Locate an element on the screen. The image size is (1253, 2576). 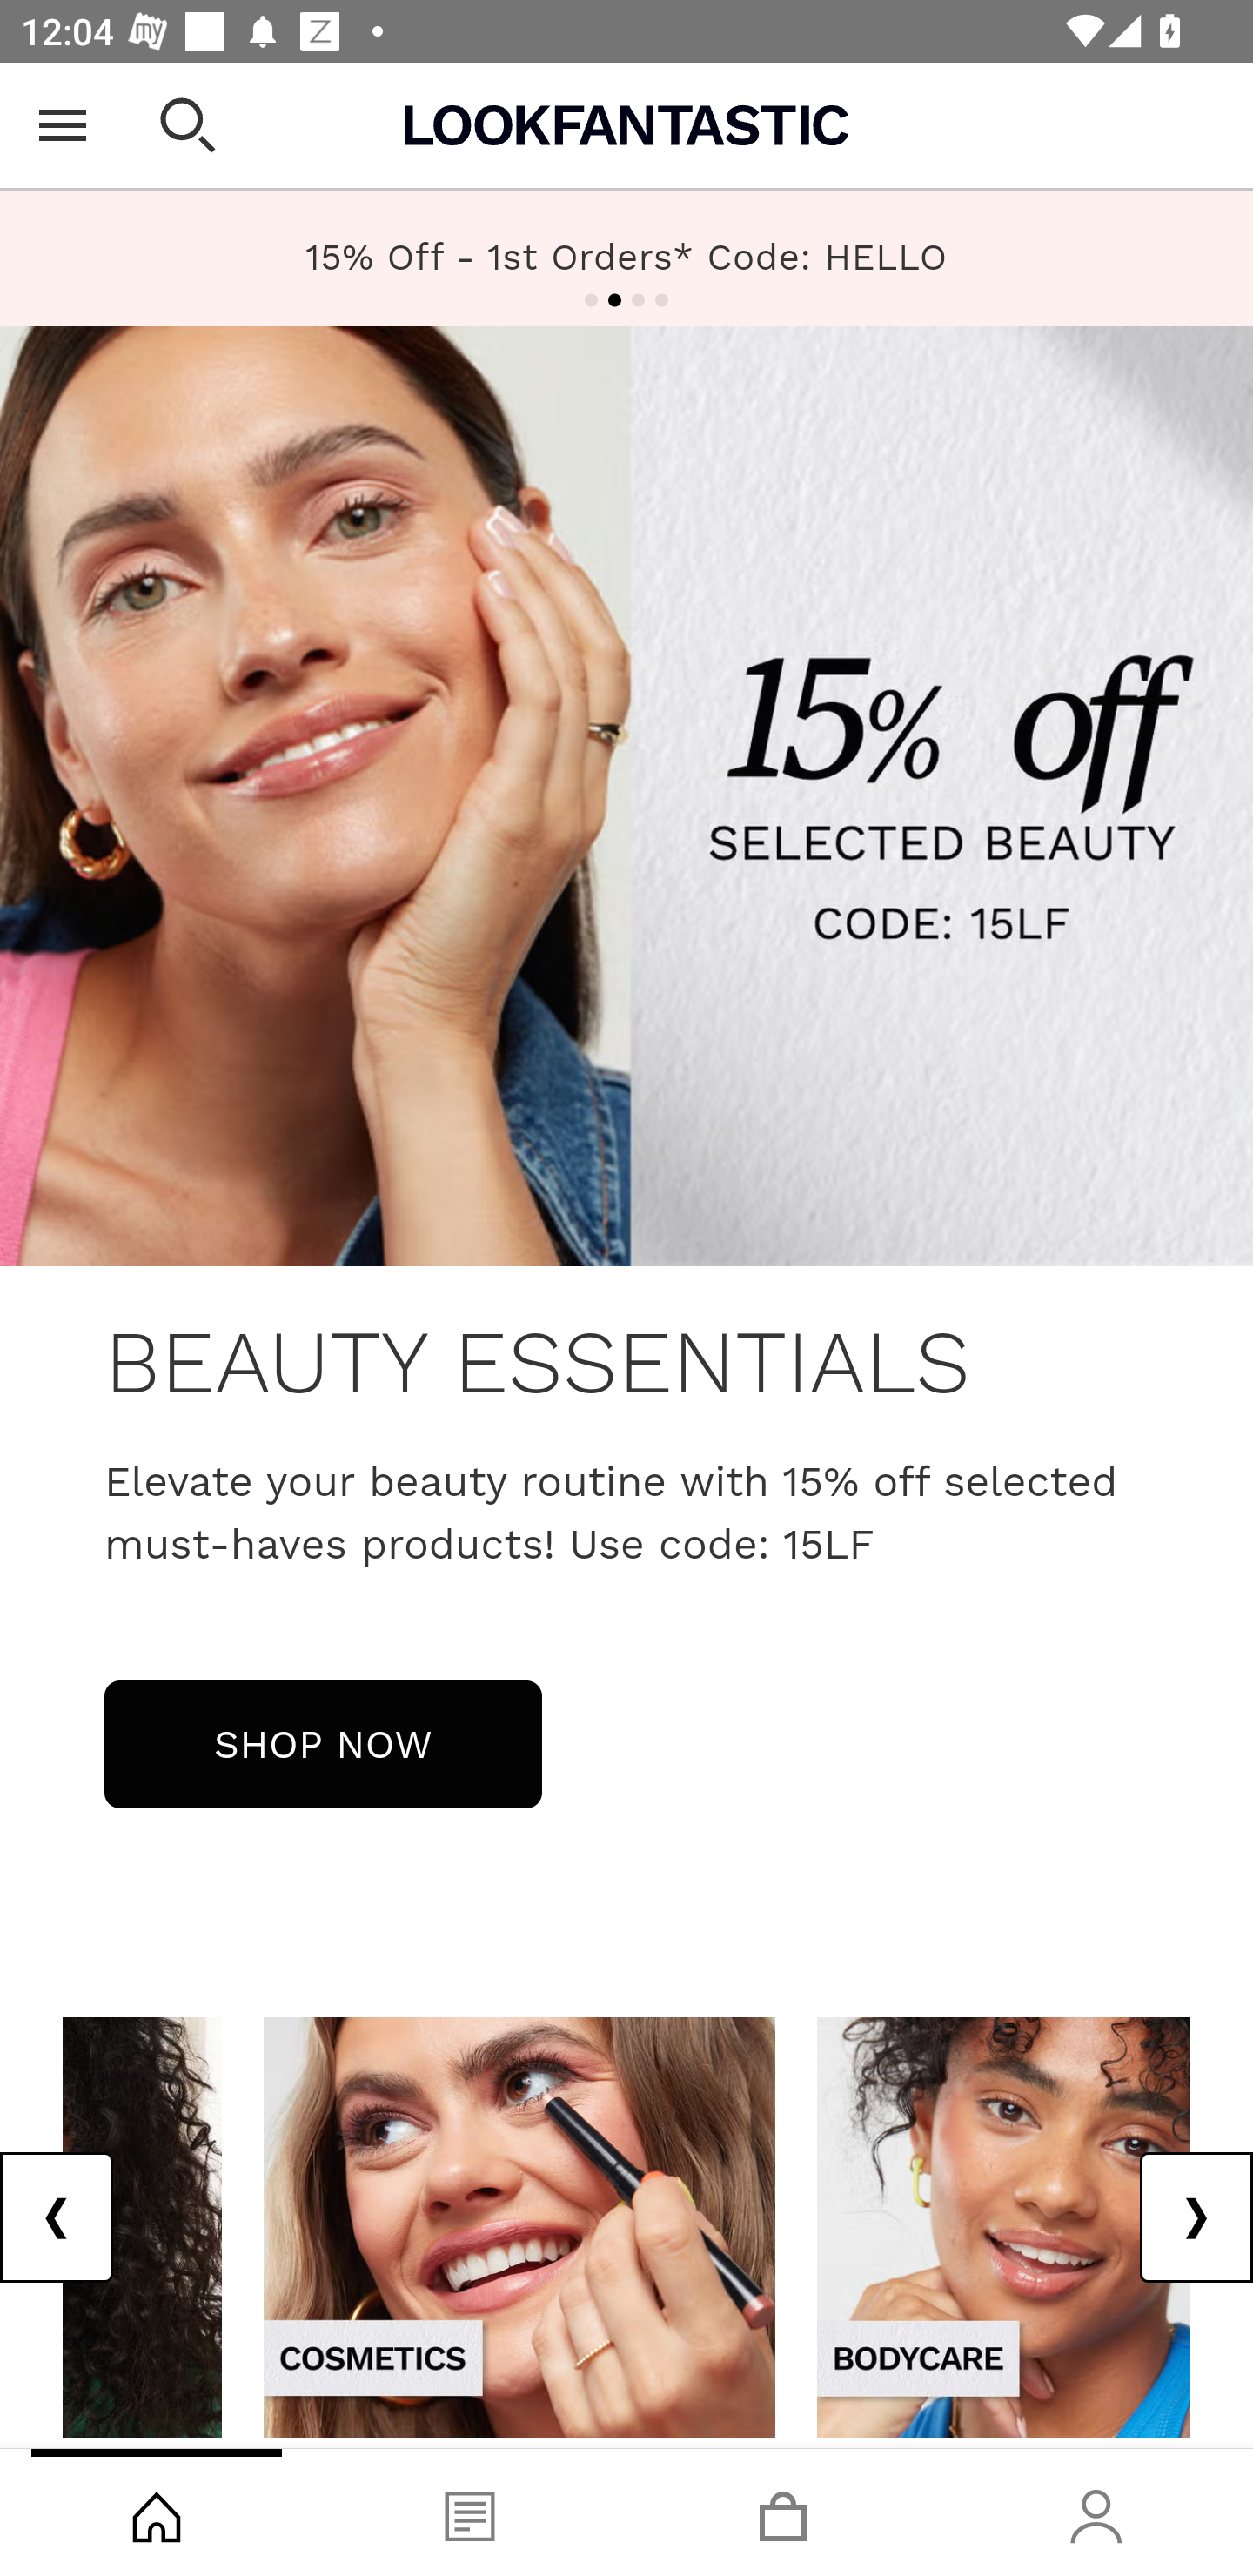
Previous is located at coordinates (57, 2217).